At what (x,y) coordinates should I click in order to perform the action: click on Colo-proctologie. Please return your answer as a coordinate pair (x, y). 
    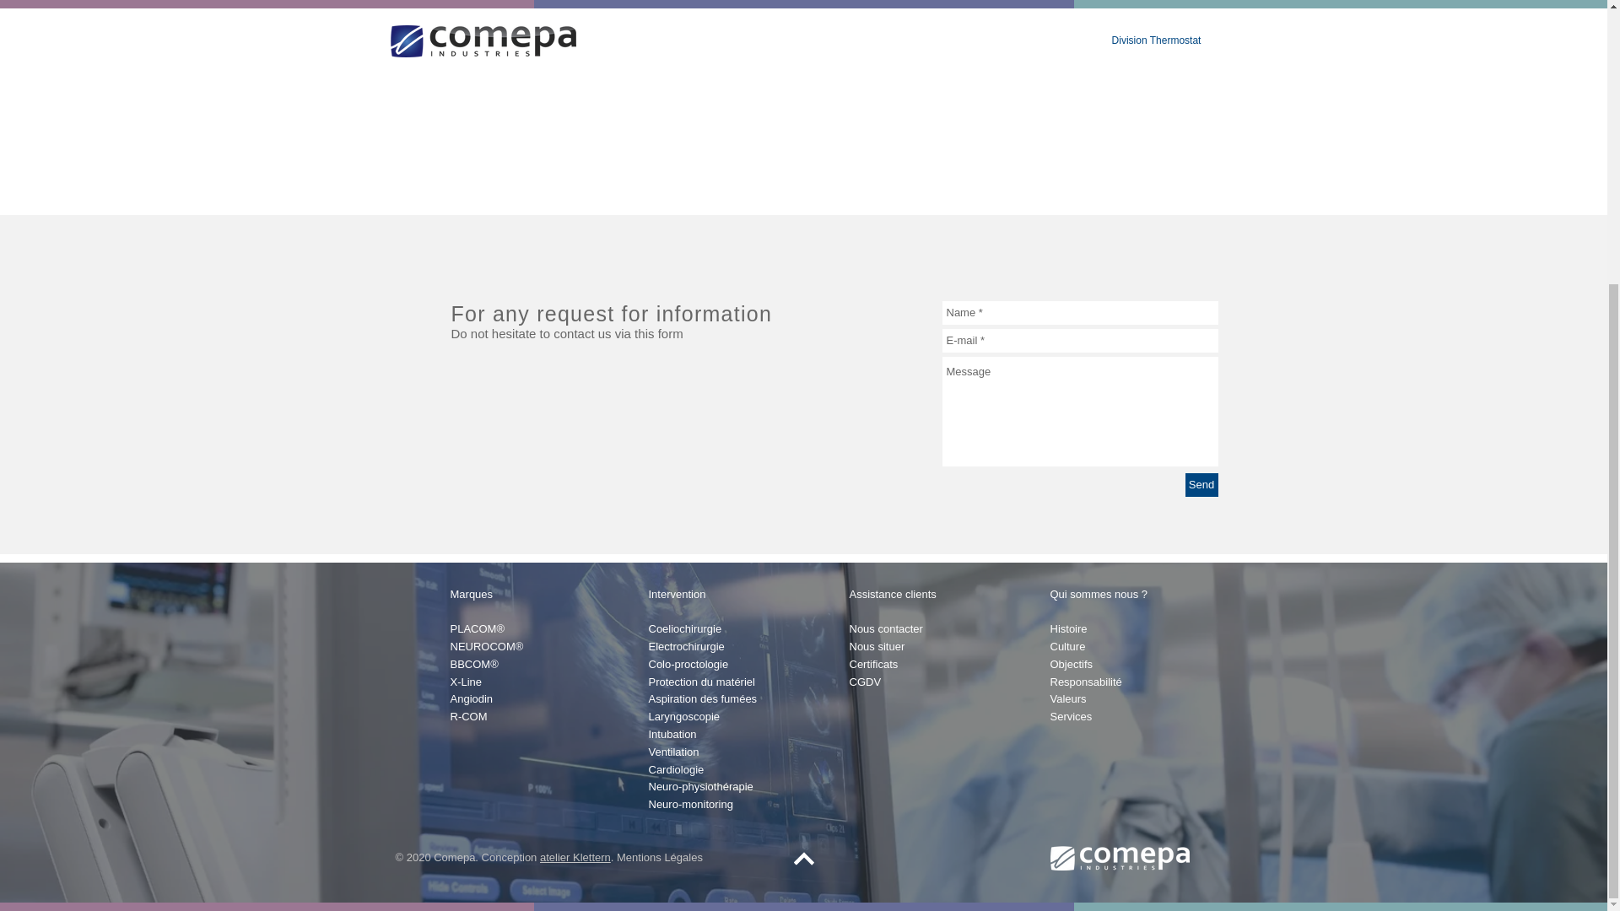
    Looking at the image, I should click on (688, 663).